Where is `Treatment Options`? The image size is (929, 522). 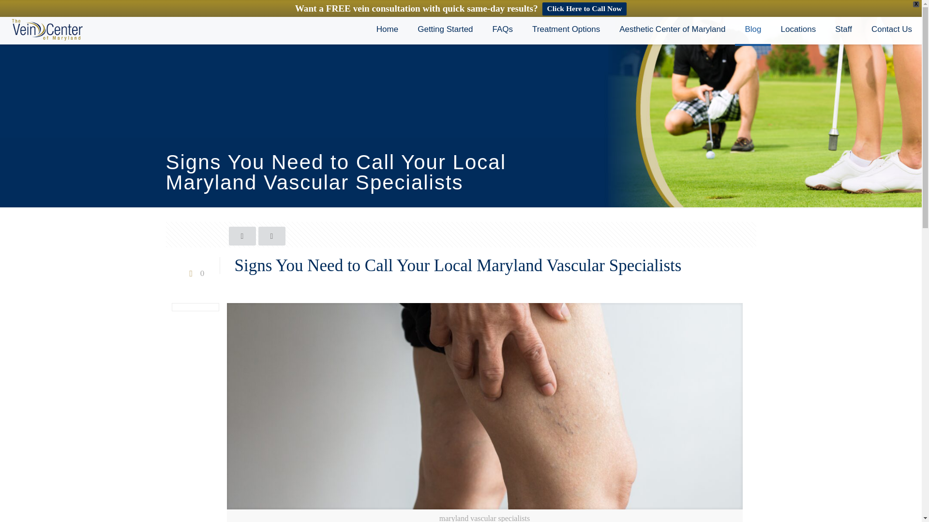 Treatment Options is located at coordinates (566, 29).